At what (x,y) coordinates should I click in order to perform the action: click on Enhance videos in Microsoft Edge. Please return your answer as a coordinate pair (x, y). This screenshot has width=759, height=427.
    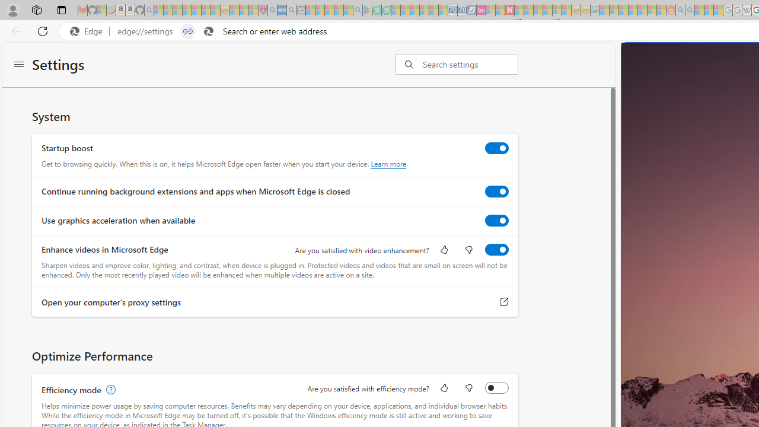
    Looking at the image, I should click on (496, 250).